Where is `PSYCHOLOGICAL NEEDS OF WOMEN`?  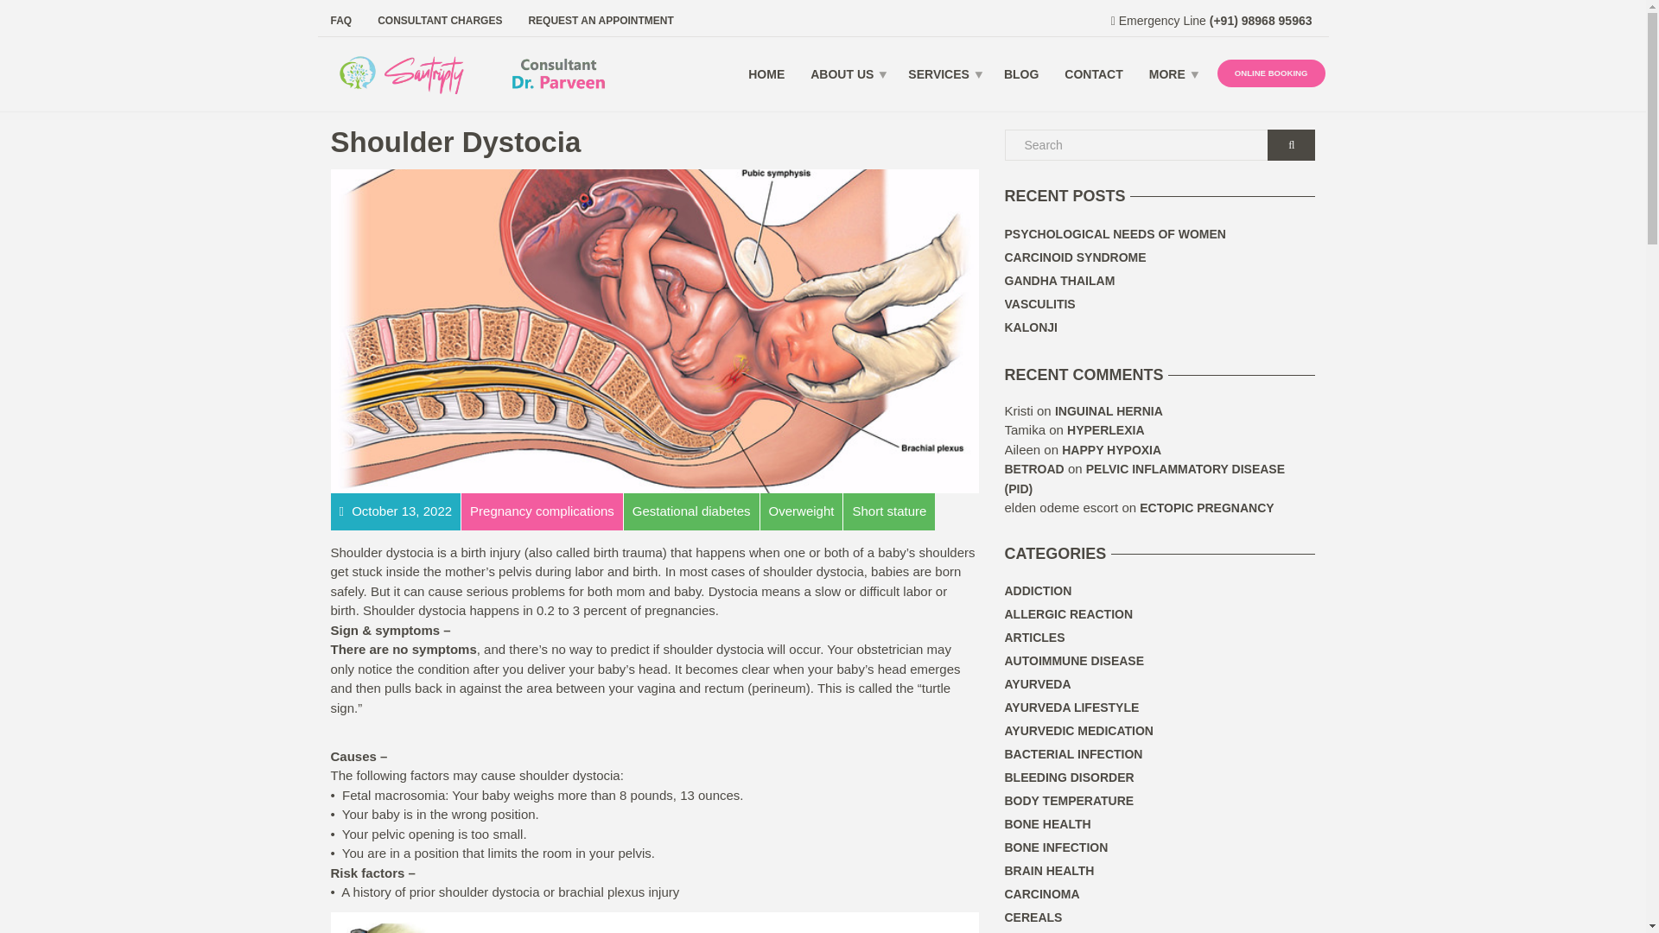
PSYCHOLOGICAL NEEDS OF WOMEN is located at coordinates (1115, 235).